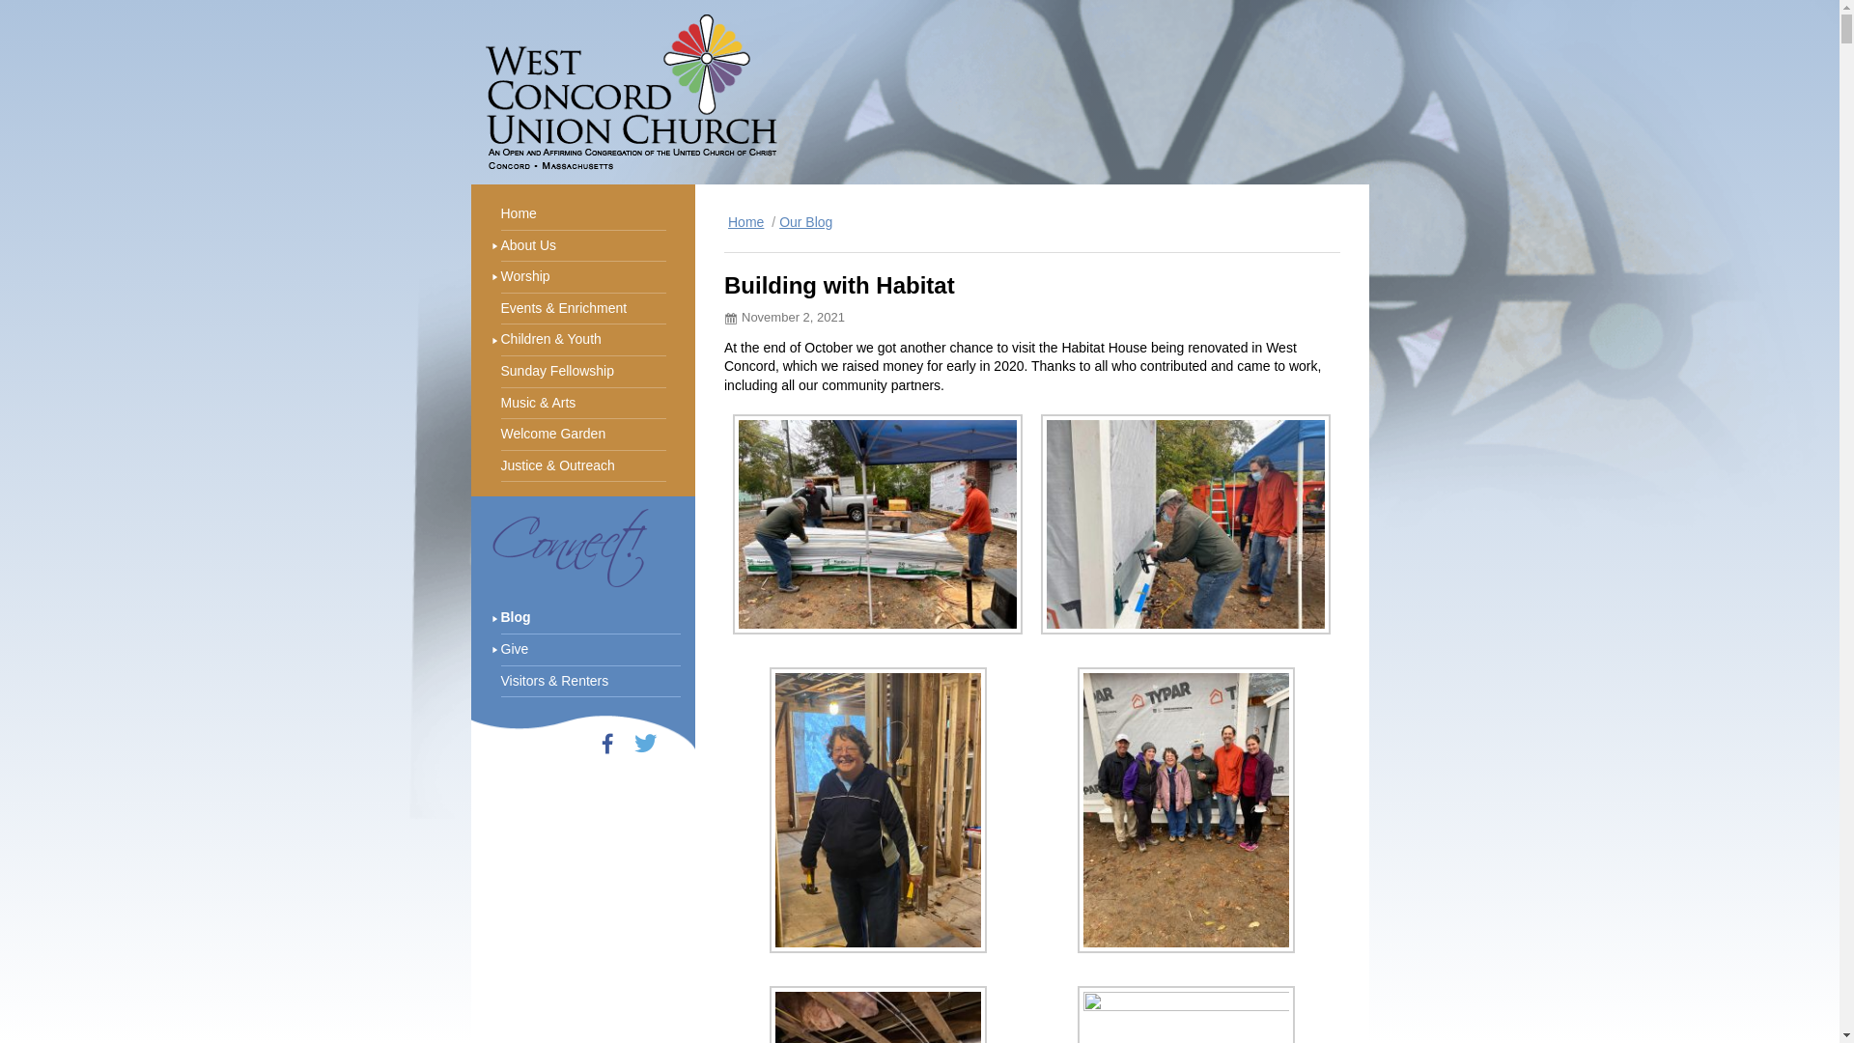 The image size is (1854, 1043). I want to click on Sunday Fellowship, so click(583, 372).